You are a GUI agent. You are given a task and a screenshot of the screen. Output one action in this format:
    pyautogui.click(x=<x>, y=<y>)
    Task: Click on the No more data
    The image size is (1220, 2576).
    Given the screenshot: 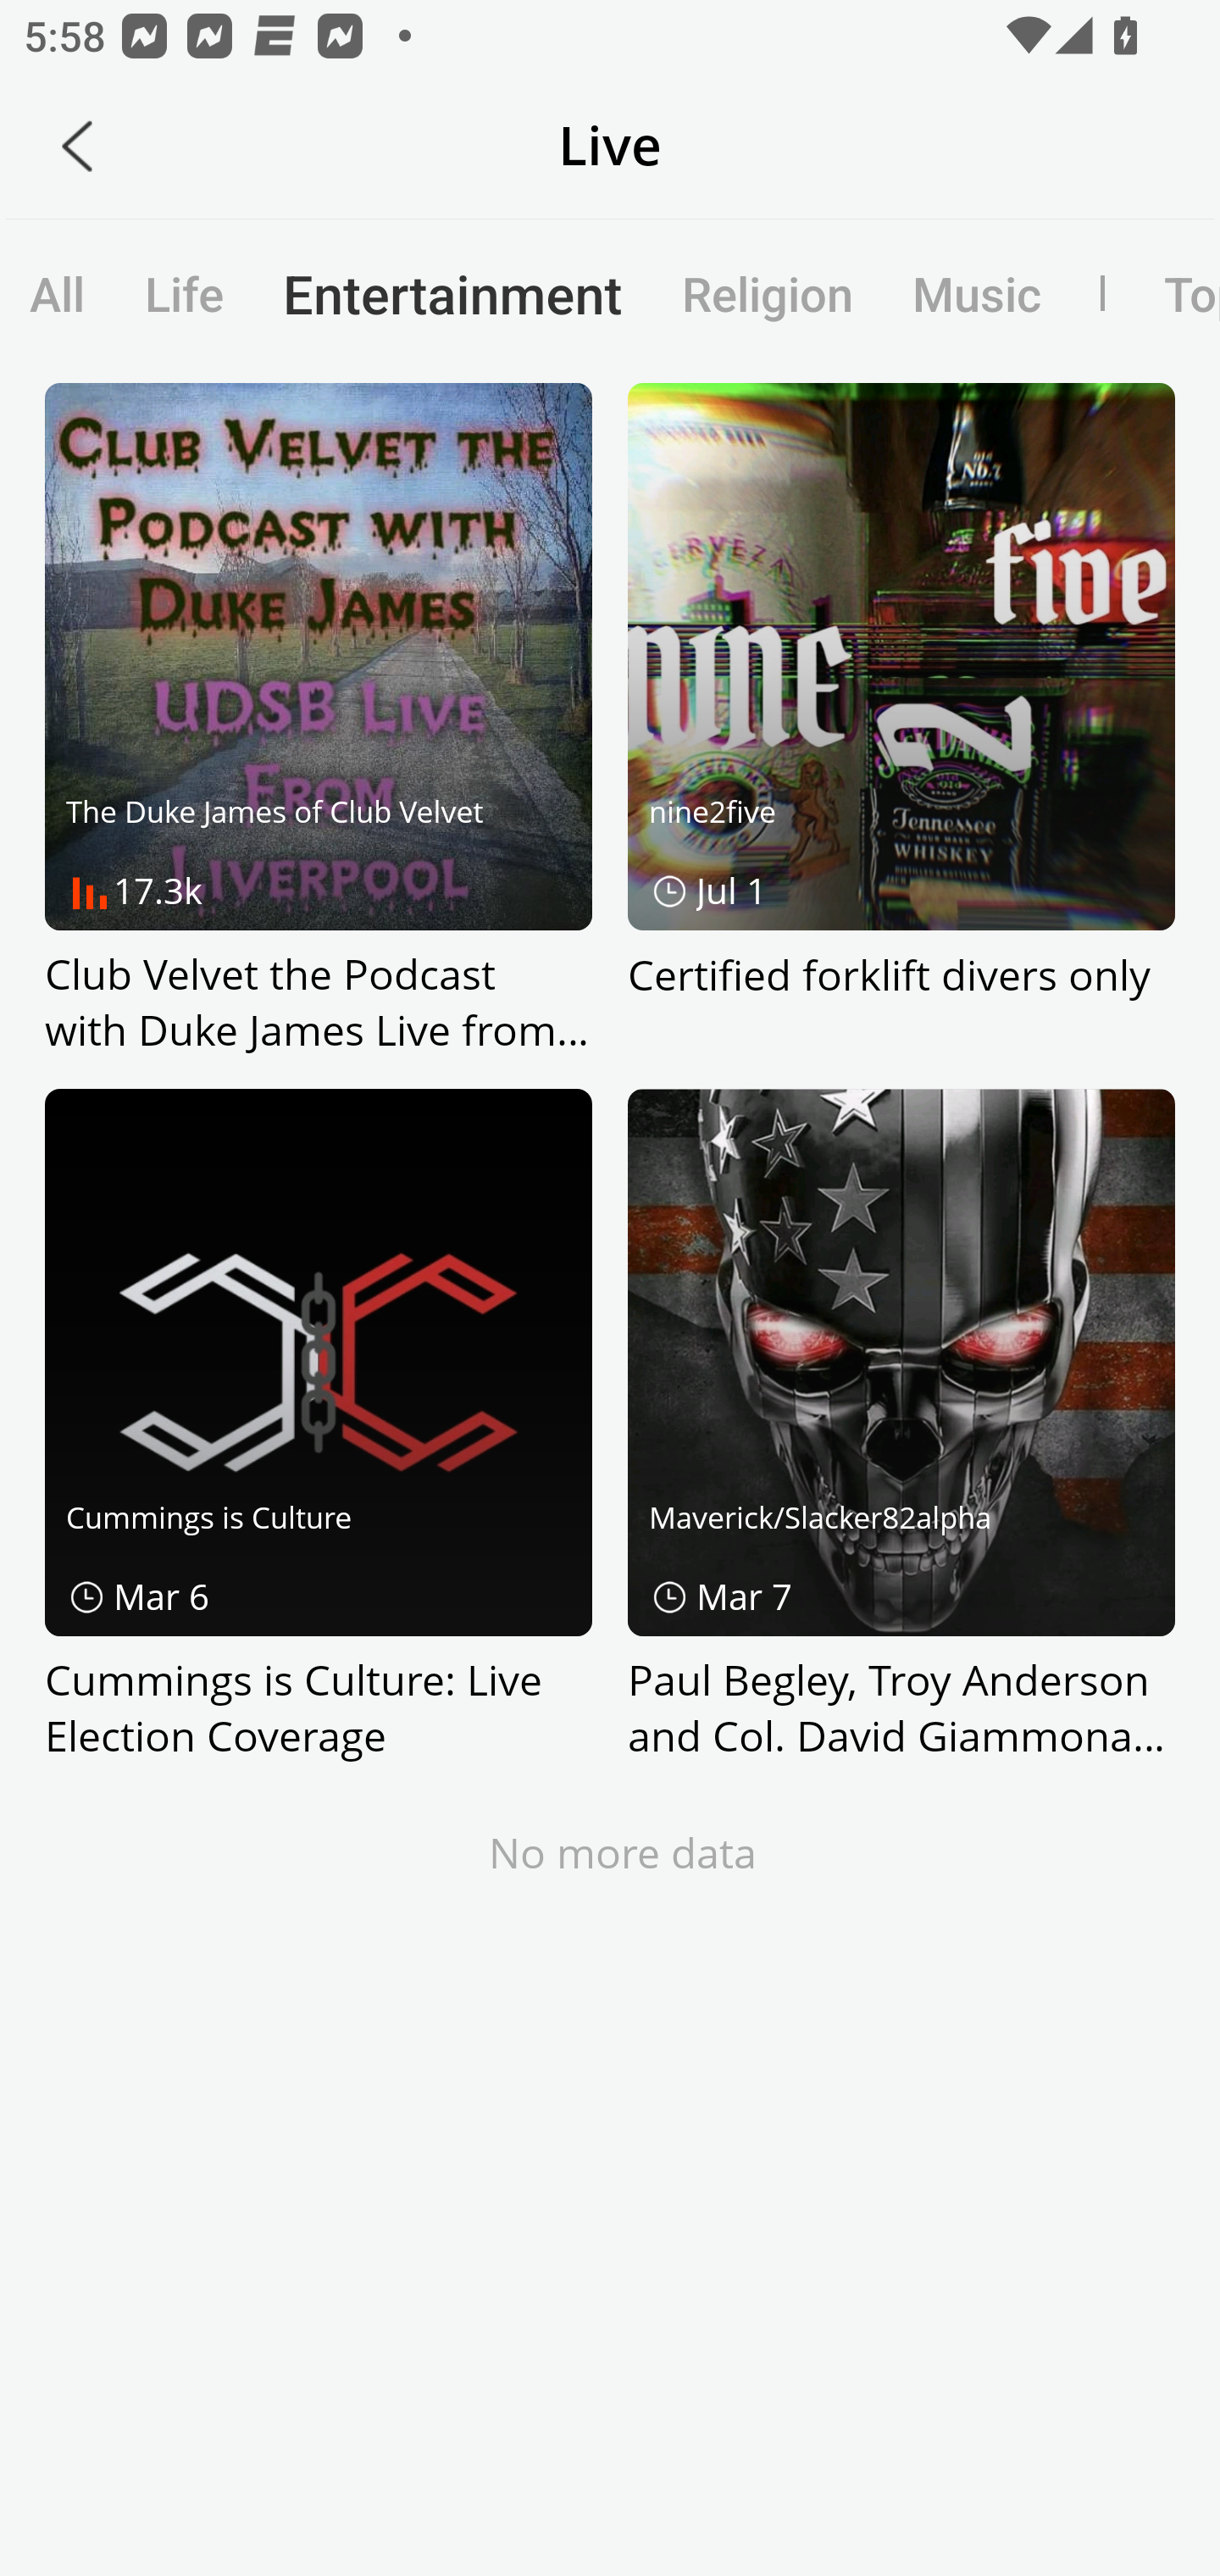 What is the action you would take?
    pyautogui.click(x=624, y=1851)
    